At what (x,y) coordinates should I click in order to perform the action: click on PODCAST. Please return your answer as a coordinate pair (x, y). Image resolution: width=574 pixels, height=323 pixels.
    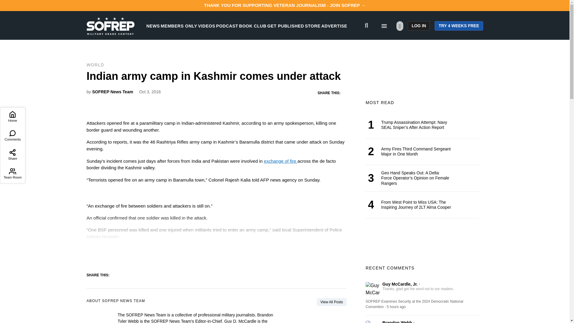
    Looking at the image, I should click on (227, 26).